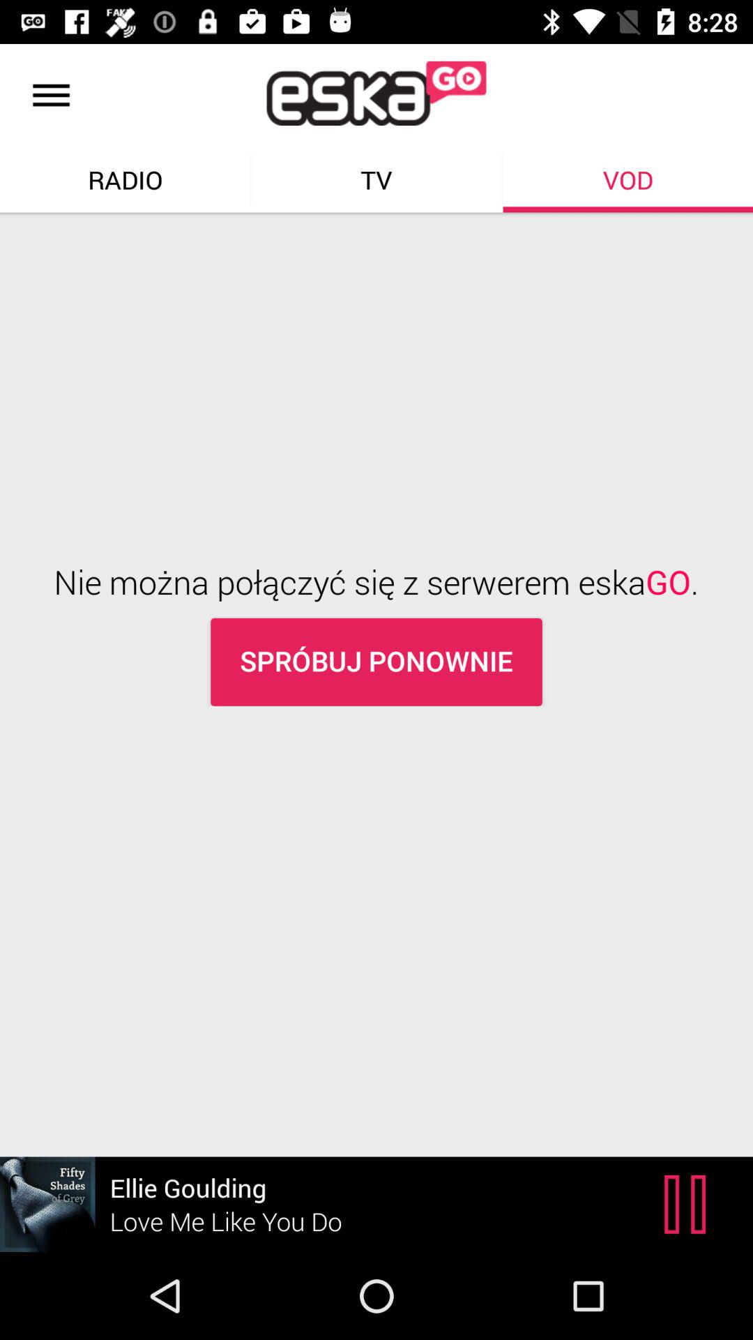  Describe the element at coordinates (376, 179) in the screenshot. I see `go to text right to radio` at that location.